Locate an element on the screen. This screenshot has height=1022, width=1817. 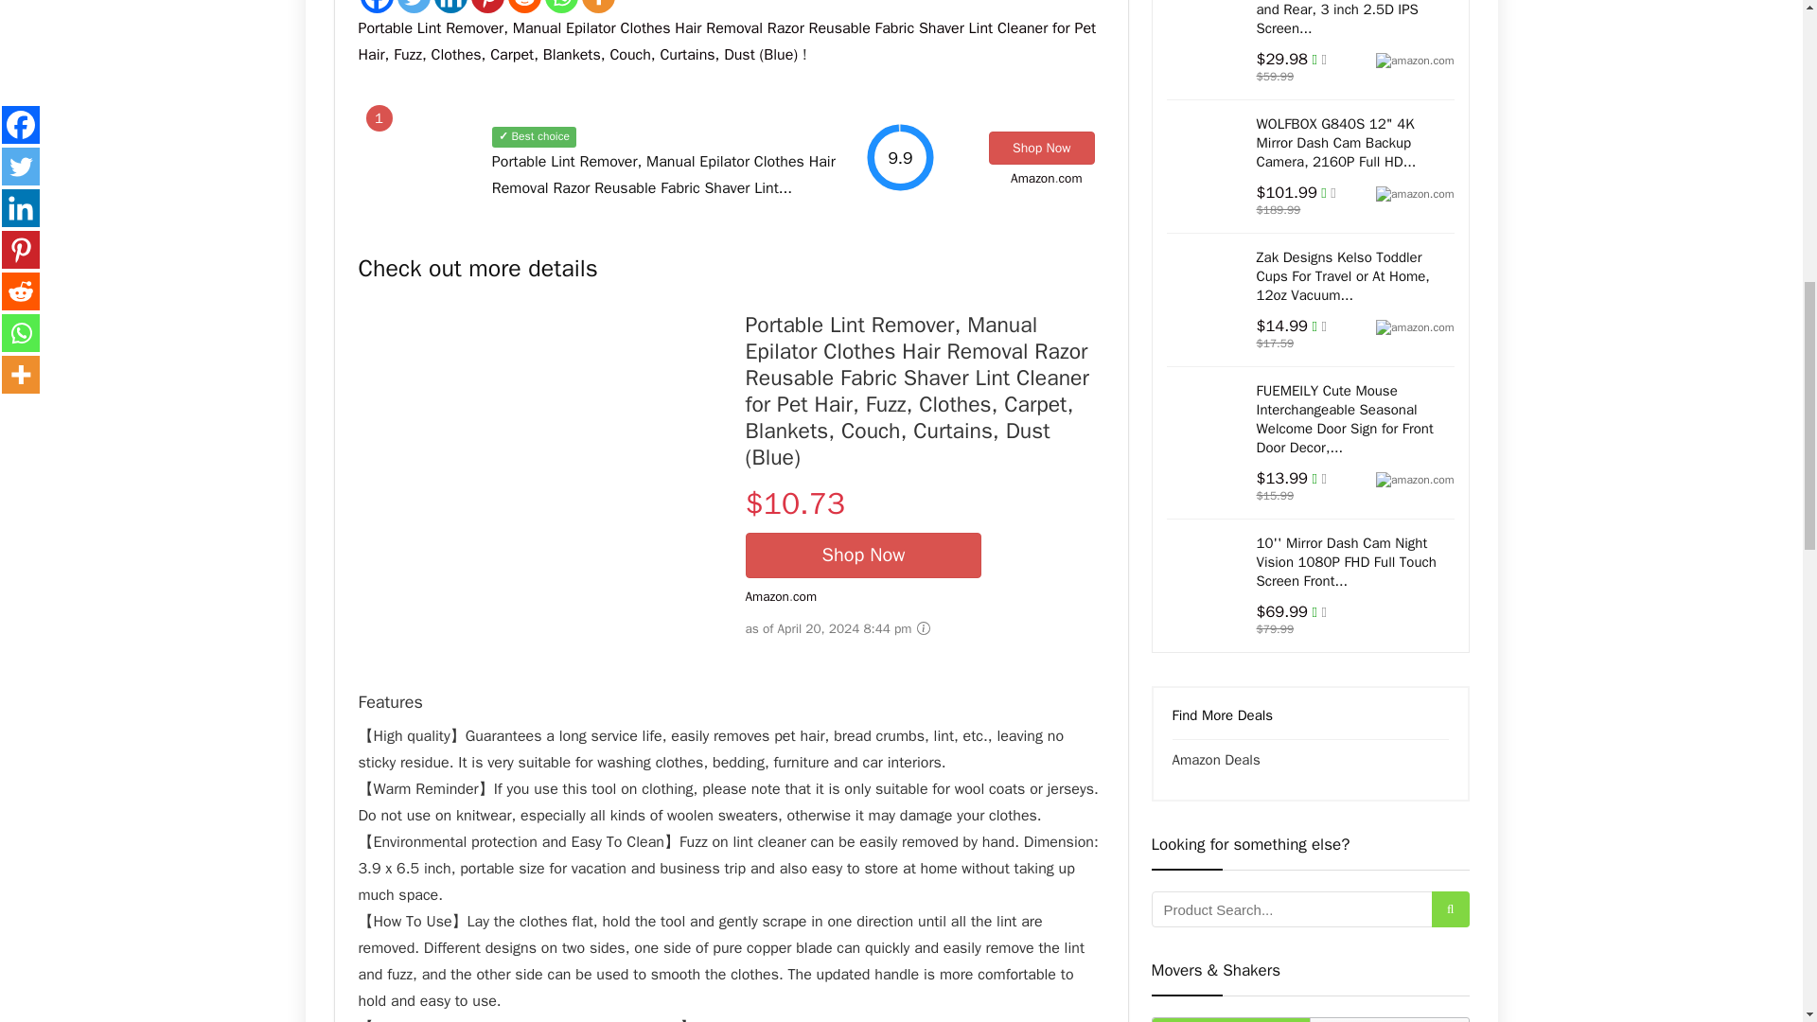
Pinterest is located at coordinates (487, 7).